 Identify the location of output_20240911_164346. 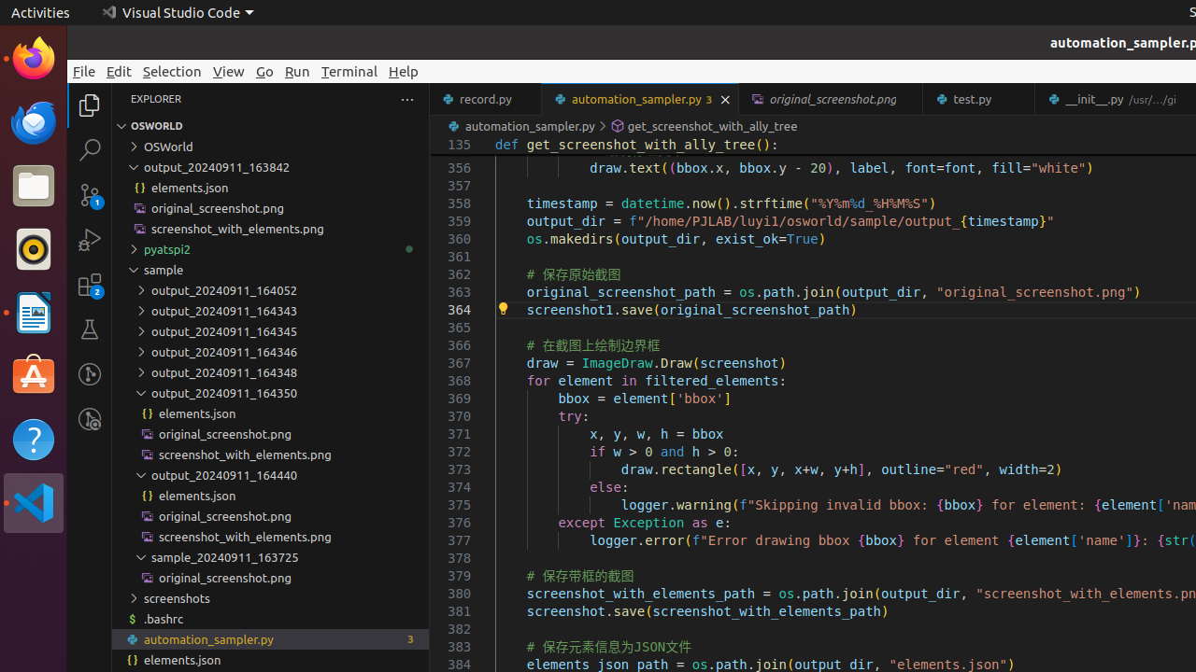
(271, 352).